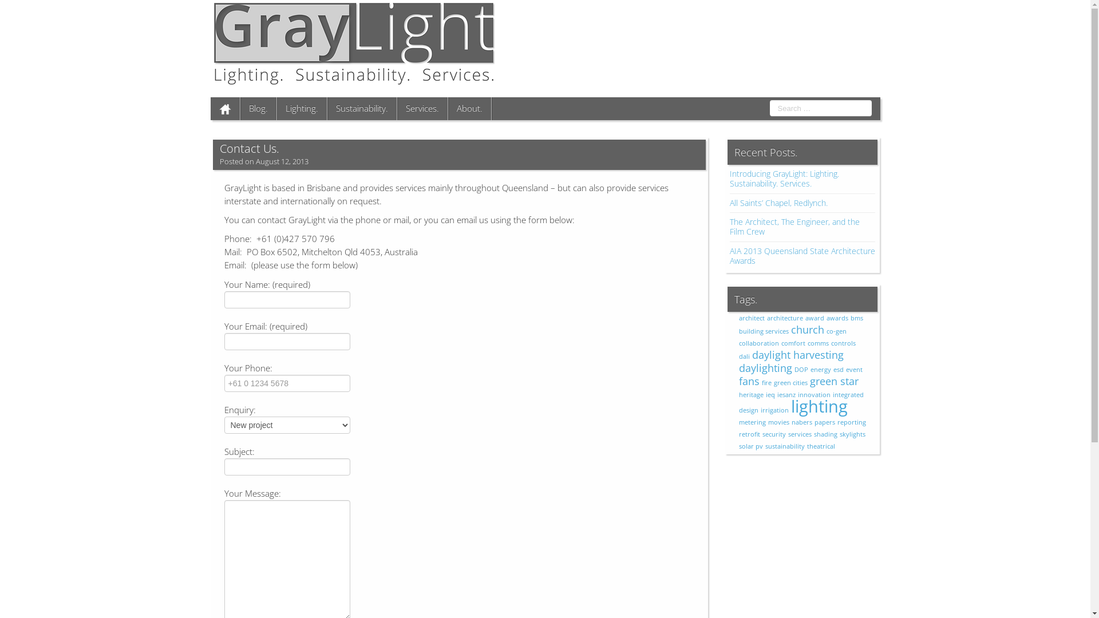 The height and width of the screenshot is (618, 1099). I want to click on energy, so click(821, 370).